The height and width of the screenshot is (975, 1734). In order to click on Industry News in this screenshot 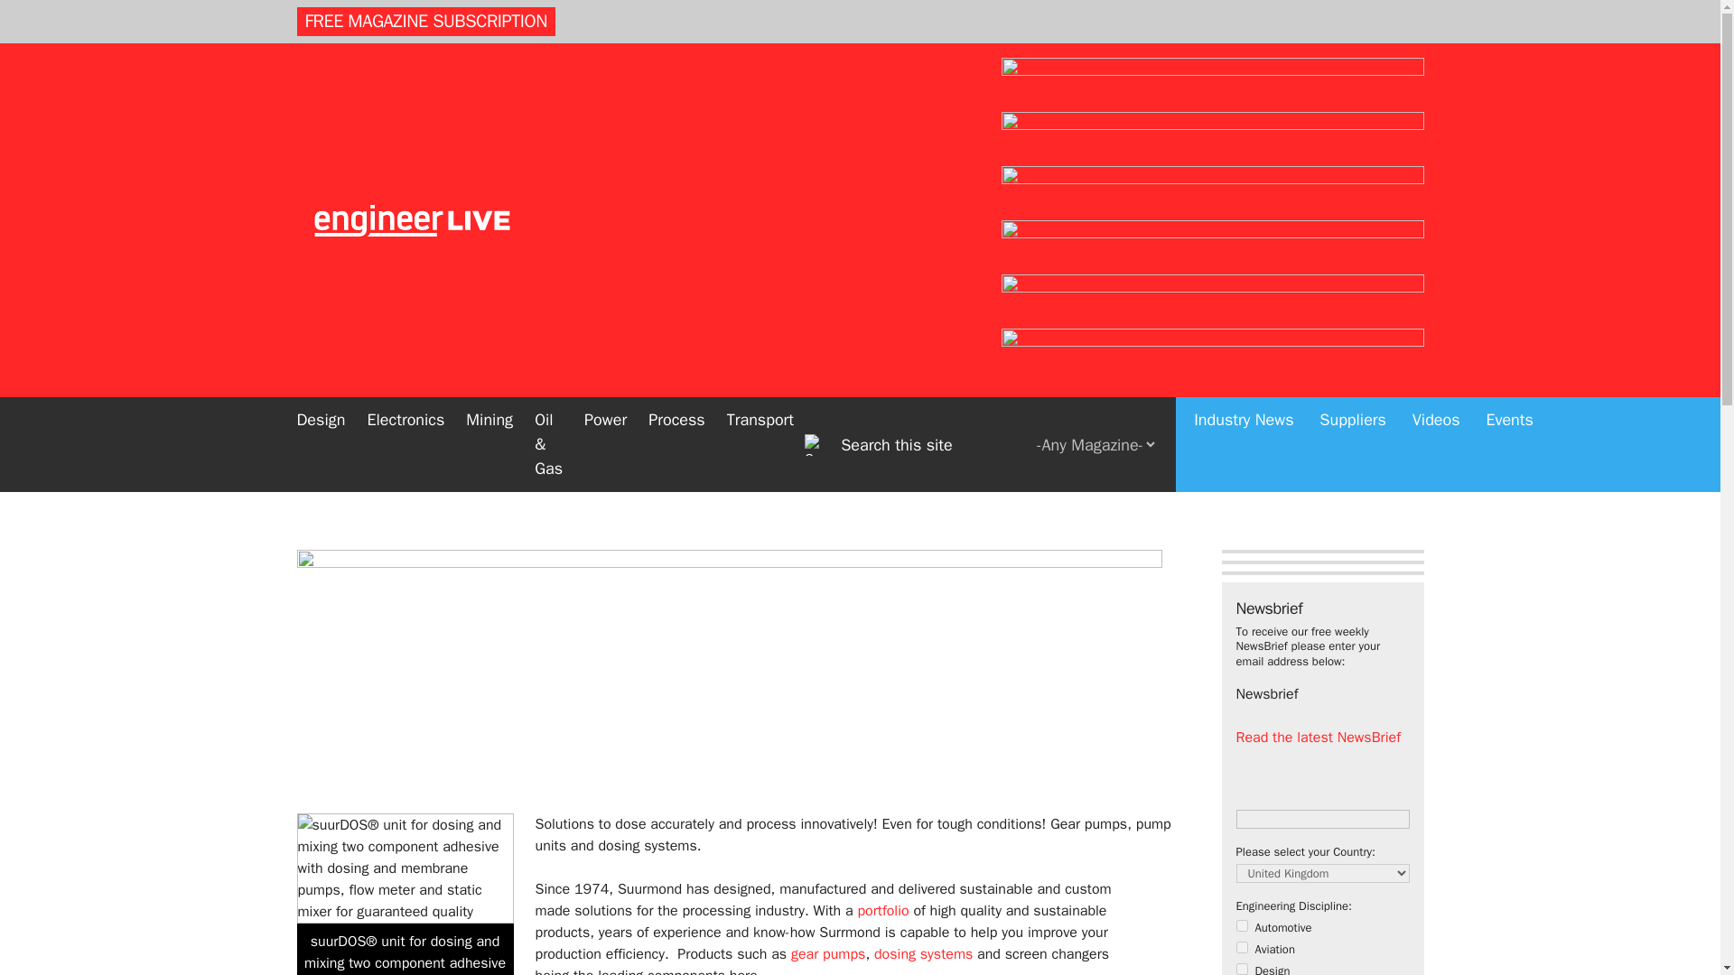, I will do `click(1243, 420)`.